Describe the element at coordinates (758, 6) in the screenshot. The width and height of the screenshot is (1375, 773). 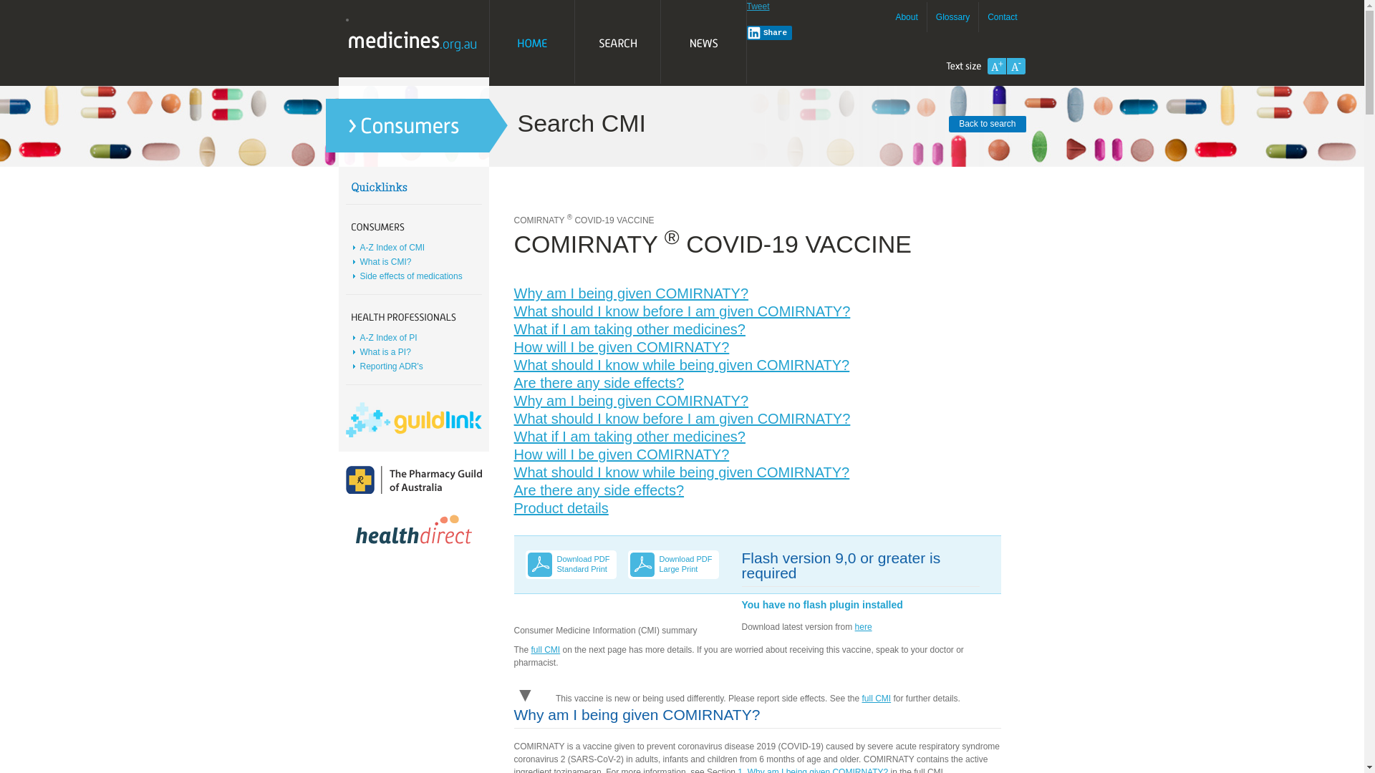
I see `Tweet` at that location.